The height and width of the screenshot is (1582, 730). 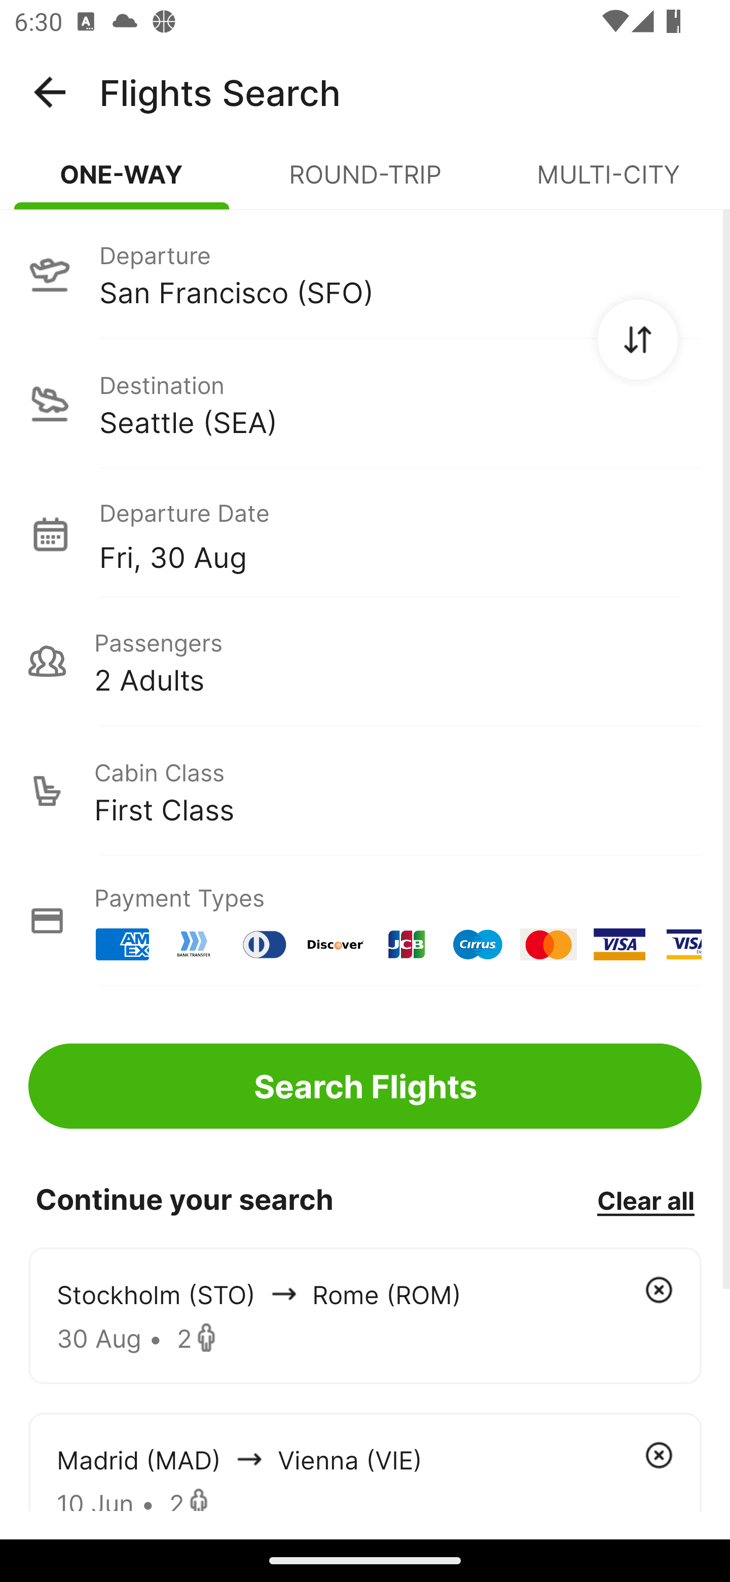 What do you see at coordinates (645, 1200) in the screenshot?
I see `Clear all` at bounding box center [645, 1200].